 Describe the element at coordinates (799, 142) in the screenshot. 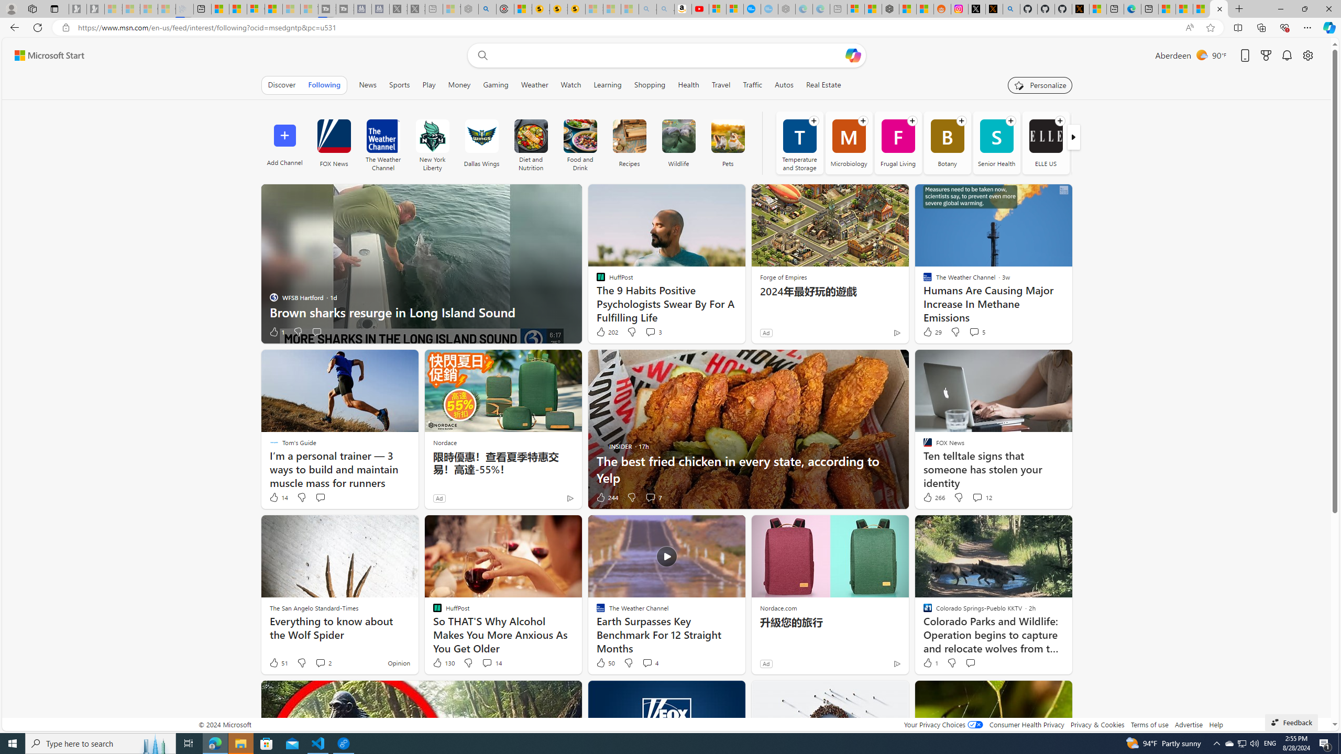

I see `Temperature and Storage` at that location.